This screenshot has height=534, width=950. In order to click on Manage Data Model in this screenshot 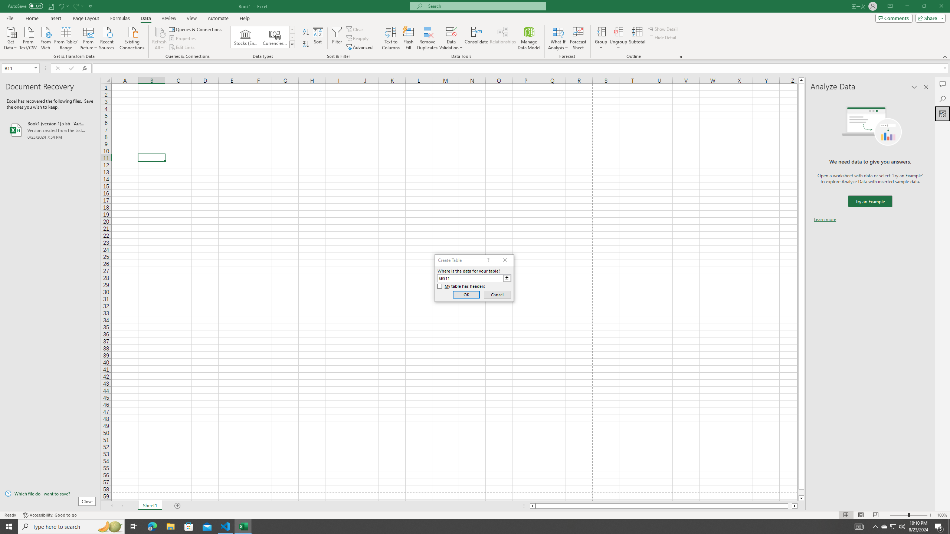, I will do `click(529, 38)`.